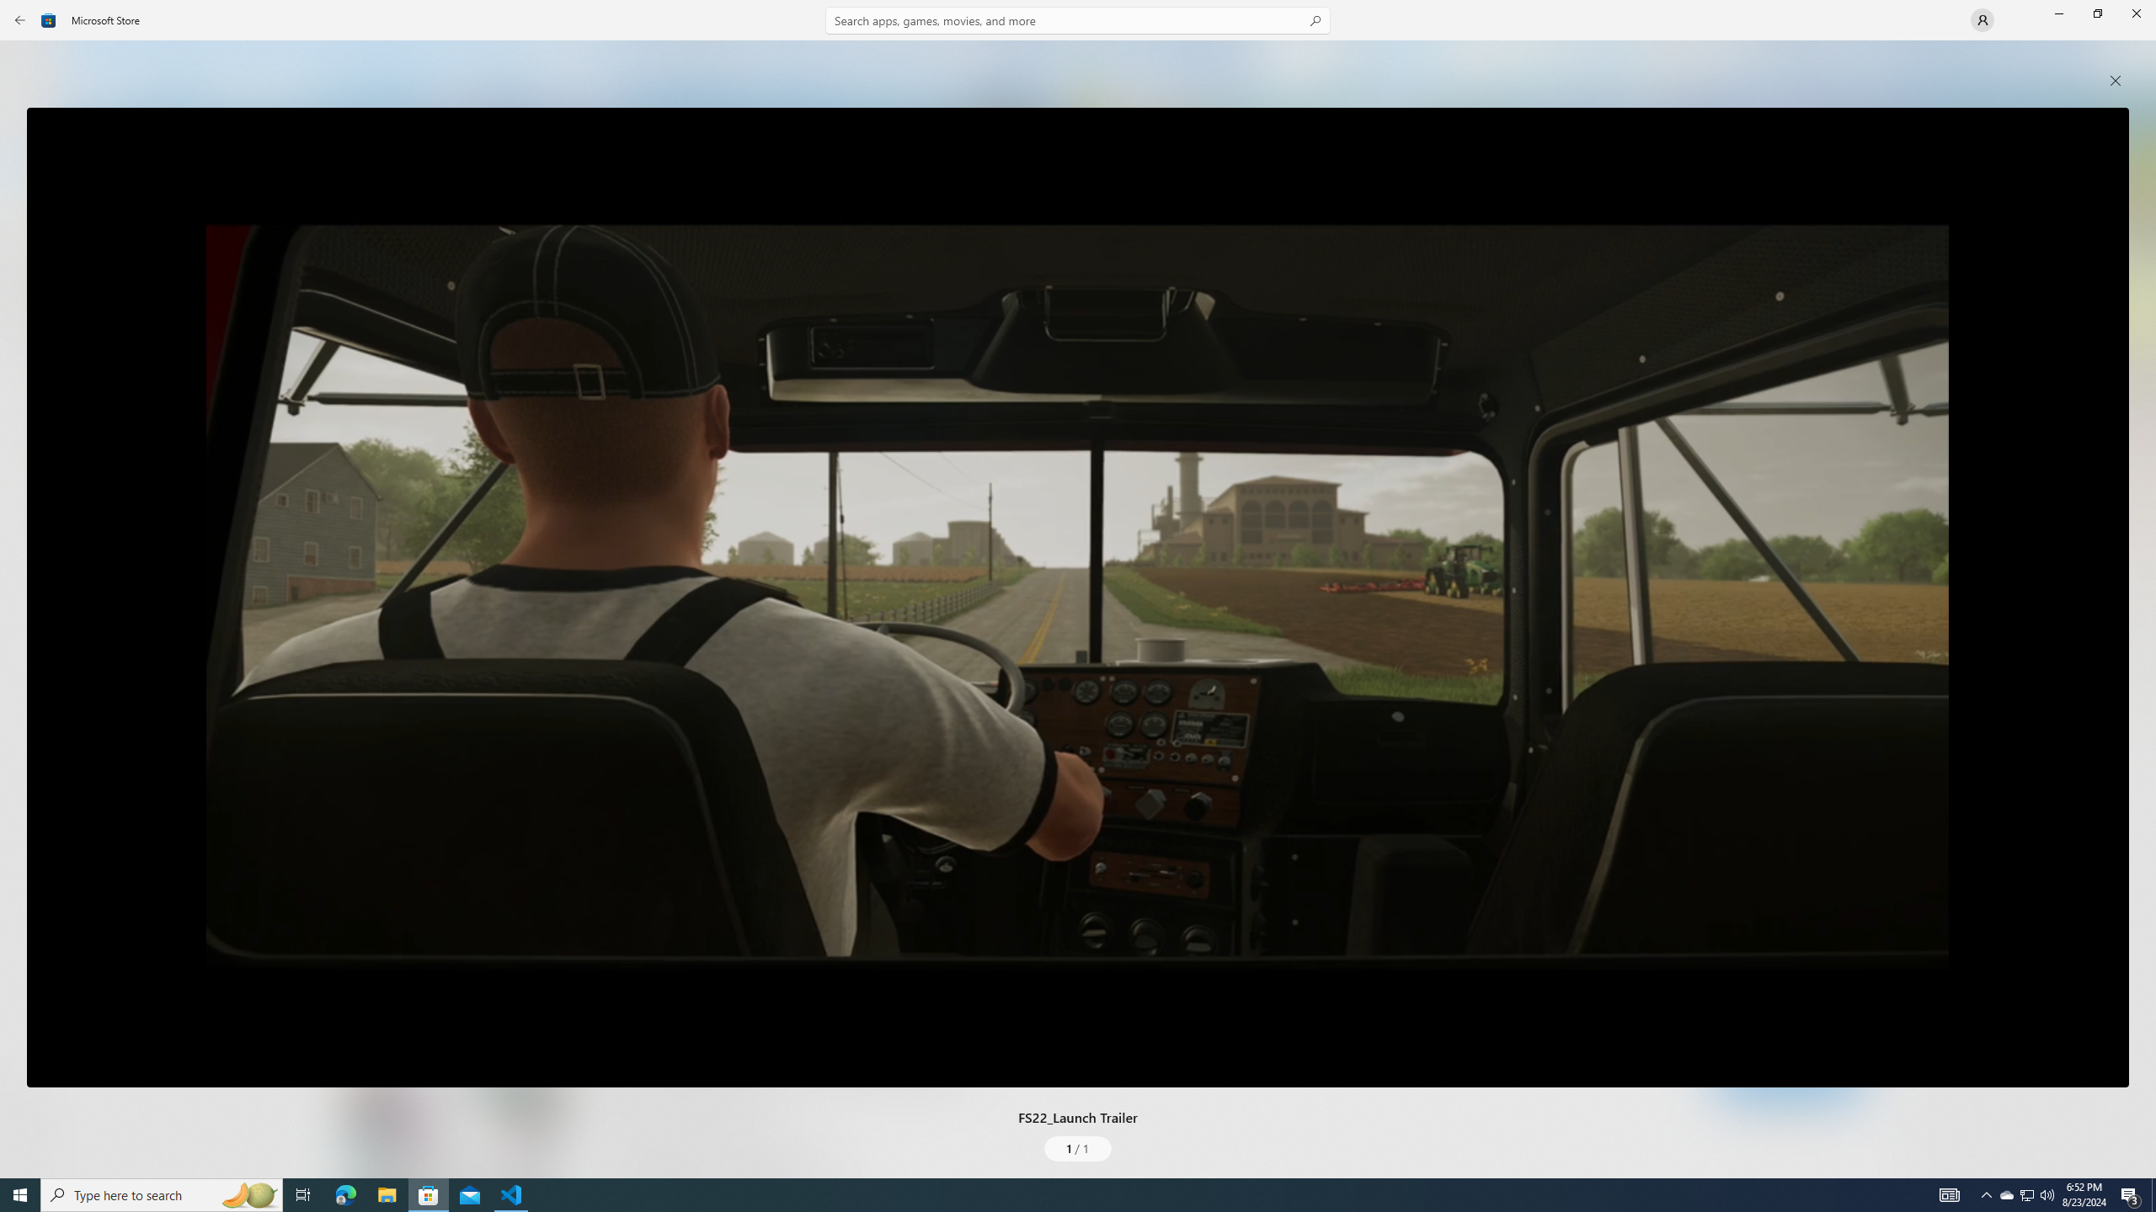 The image size is (2156, 1212). Describe the element at coordinates (20, 20) in the screenshot. I see `Back` at that location.